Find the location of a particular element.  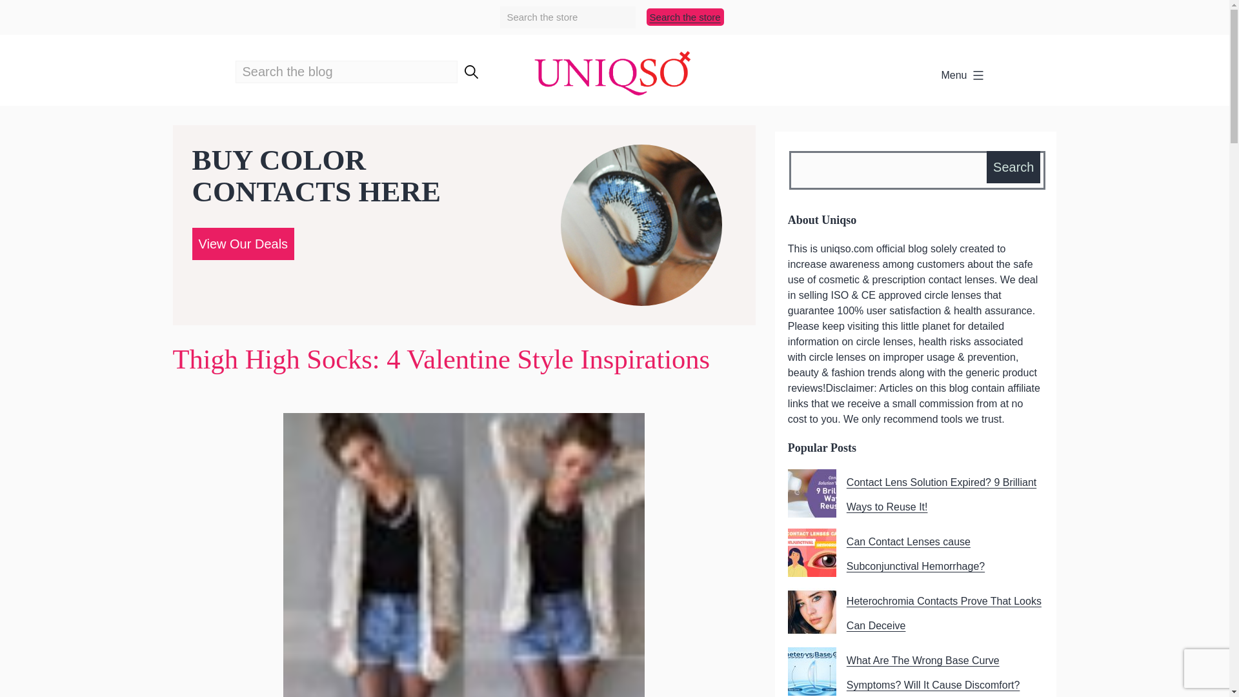

View Our Deals is located at coordinates (243, 243).